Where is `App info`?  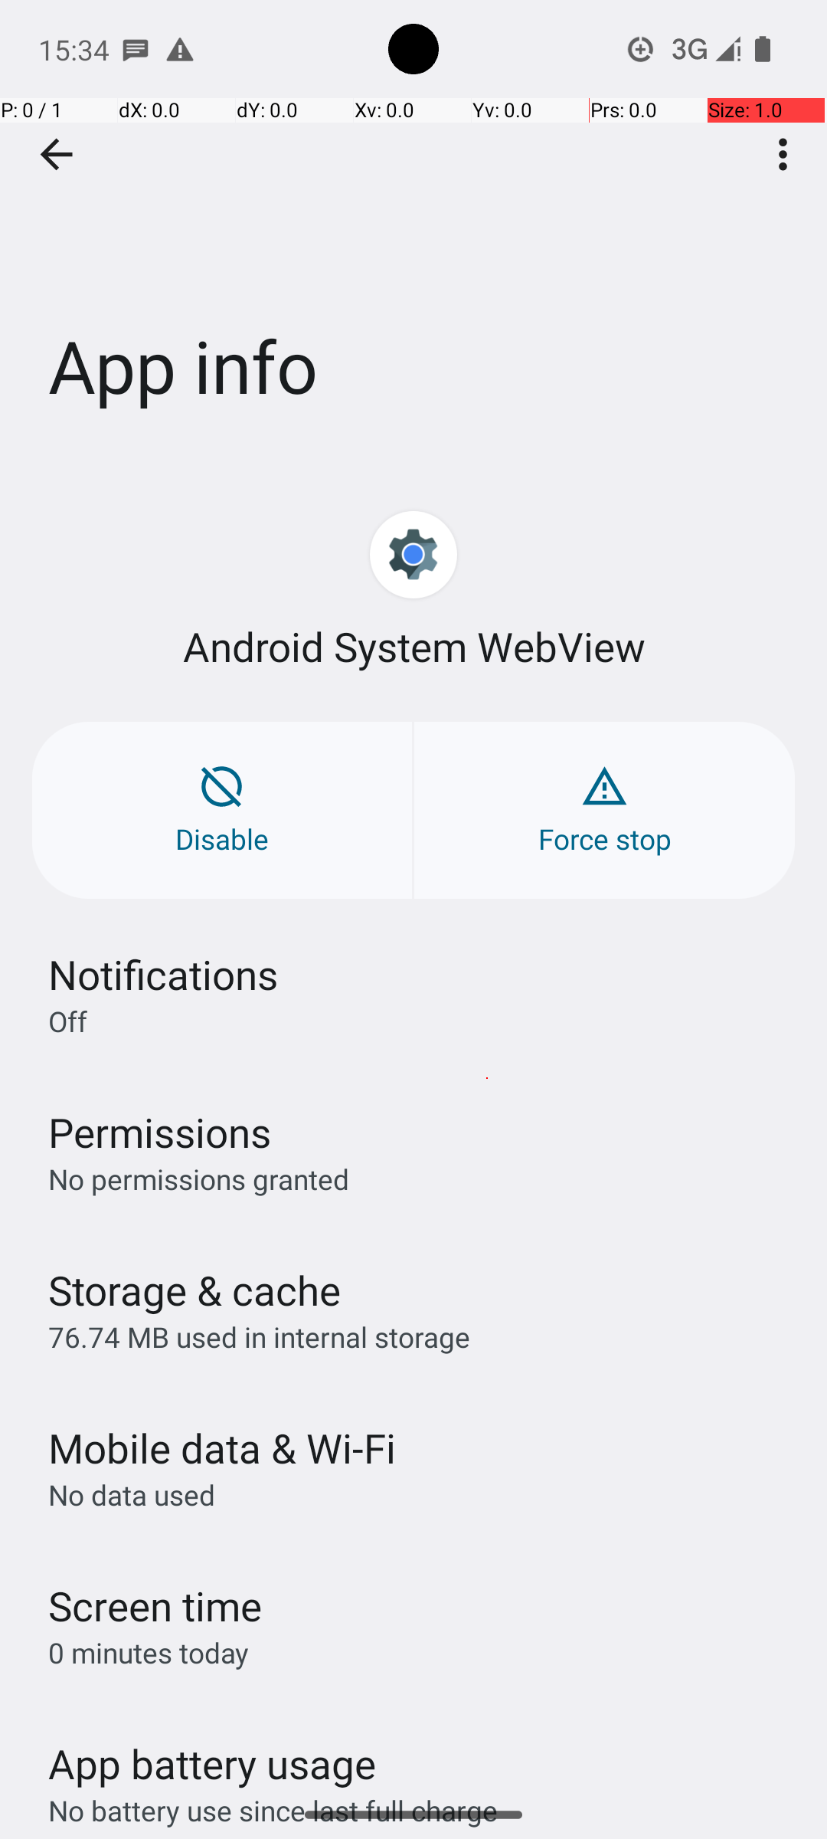 App info is located at coordinates (413, 229).